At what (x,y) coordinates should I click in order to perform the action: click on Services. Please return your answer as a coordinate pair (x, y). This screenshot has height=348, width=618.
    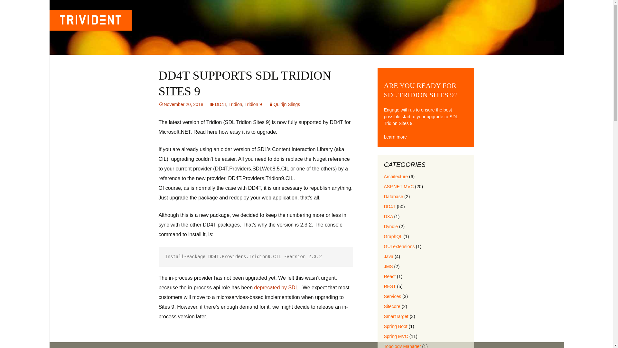
    Looking at the image, I should click on (392, 296).